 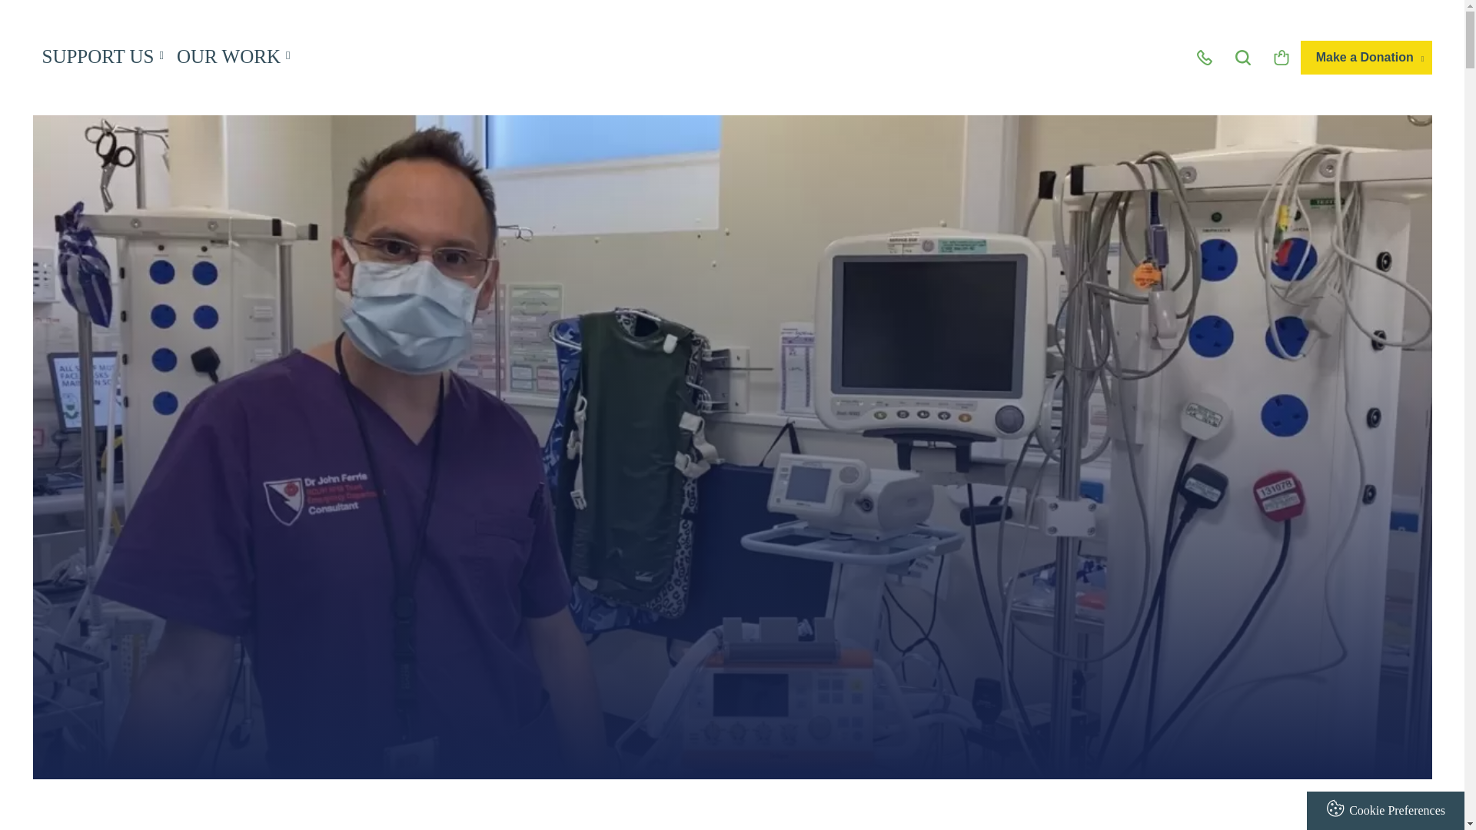 I want to click on OUR WORK, so click(x=231, y=57).